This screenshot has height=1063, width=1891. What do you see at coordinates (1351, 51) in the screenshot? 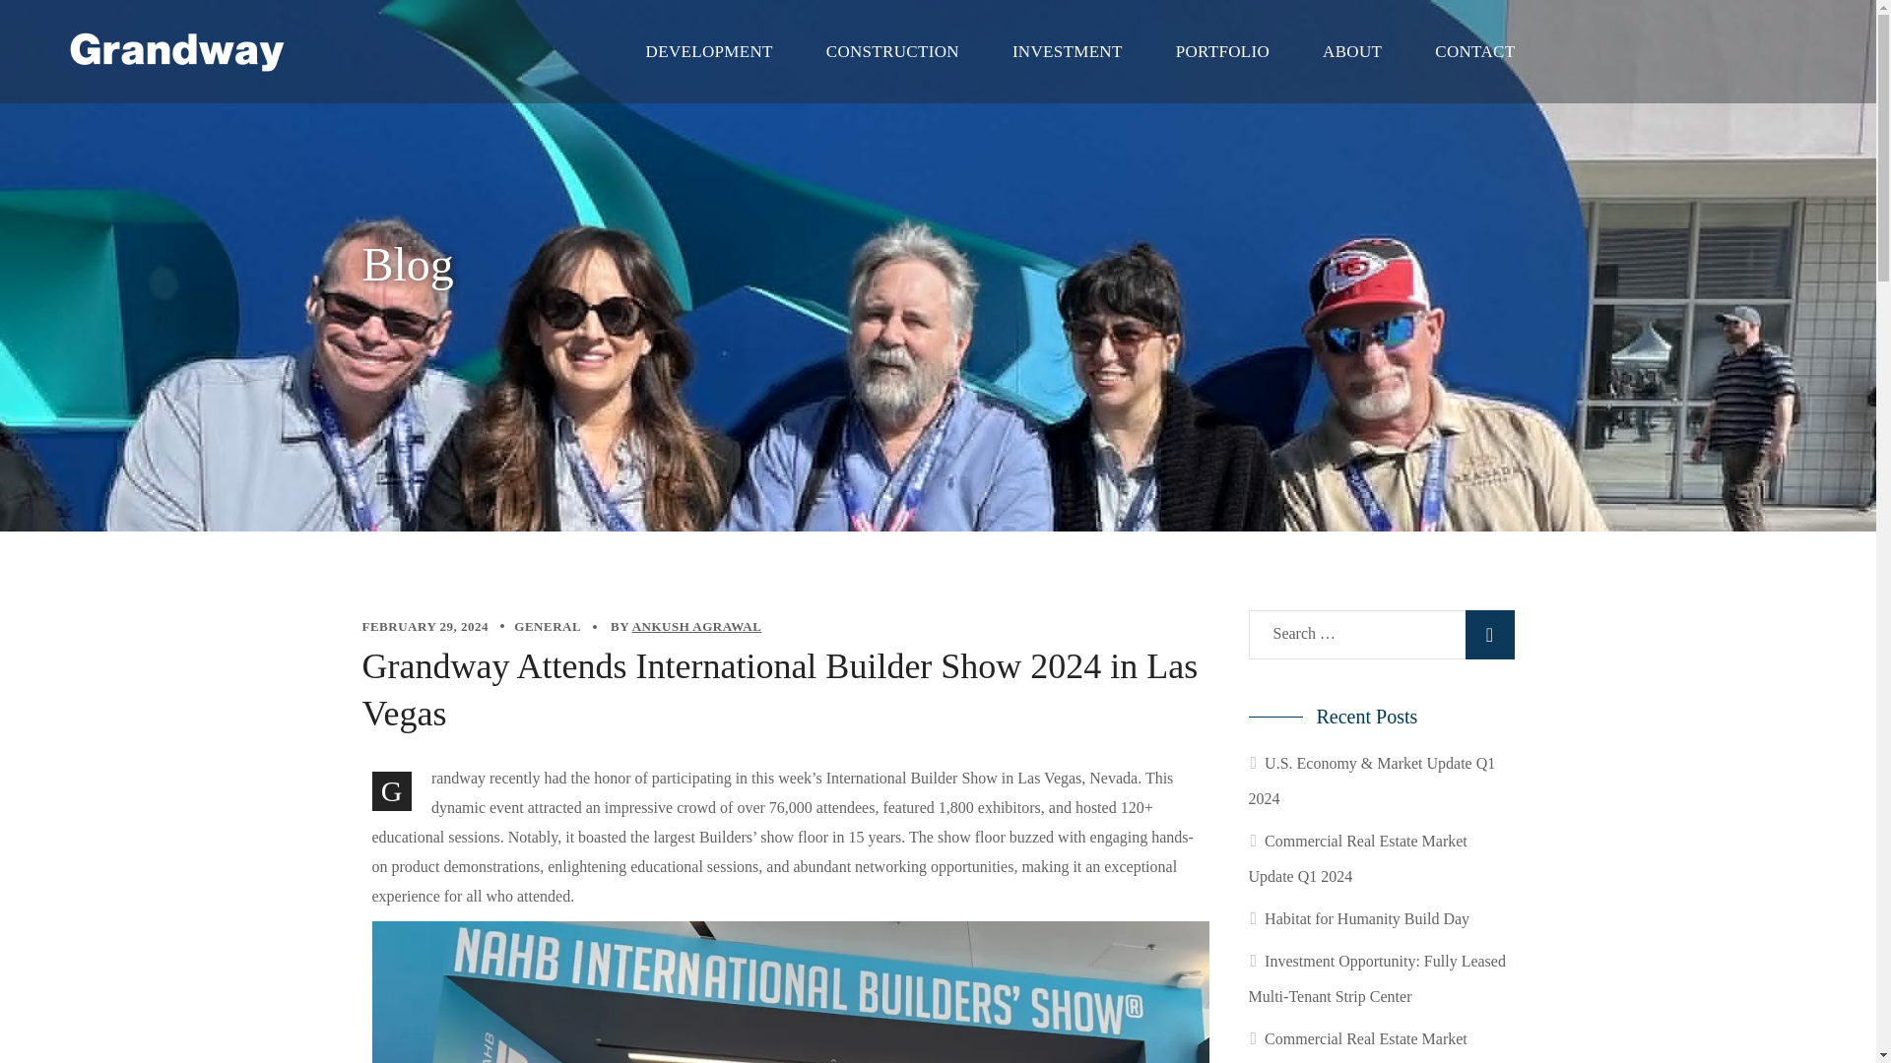
I see `ABOUT` at bounding box center [1351, 51].